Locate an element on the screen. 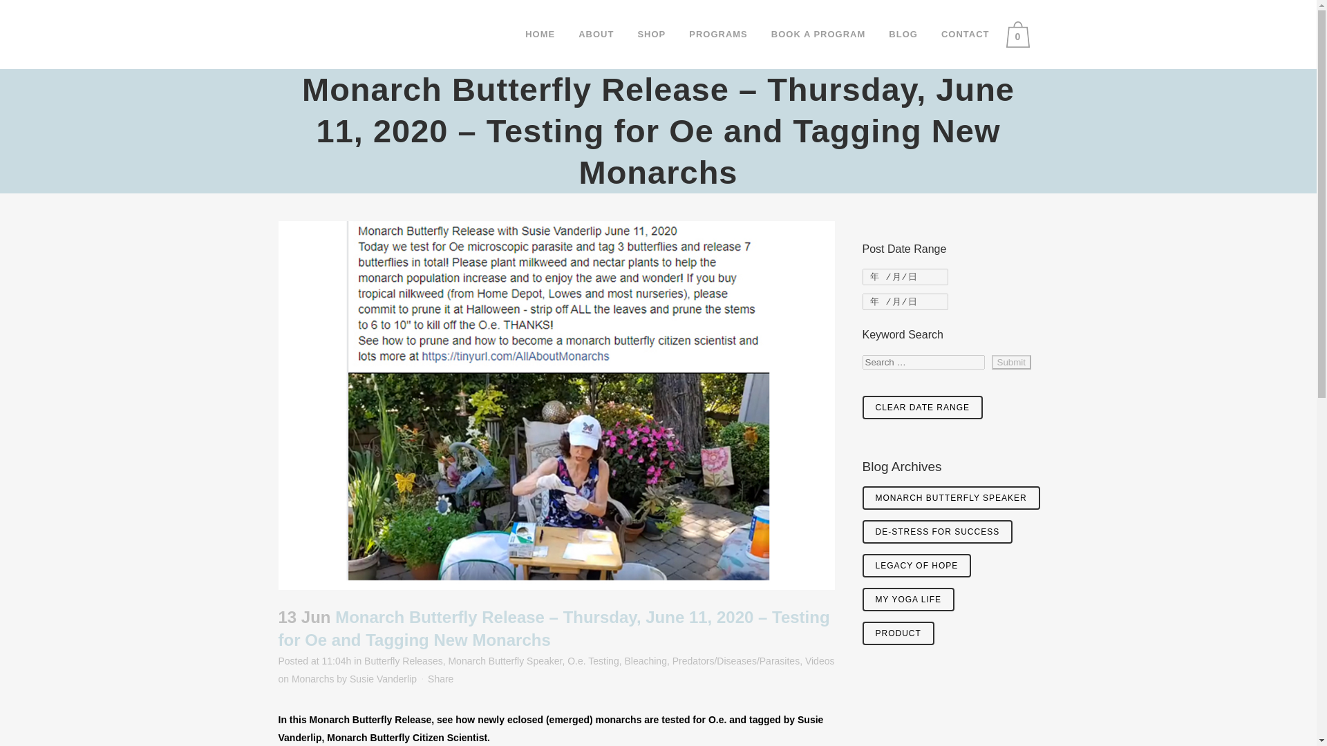  BOOK A PROGRAM is located at coordinates (818, 35).